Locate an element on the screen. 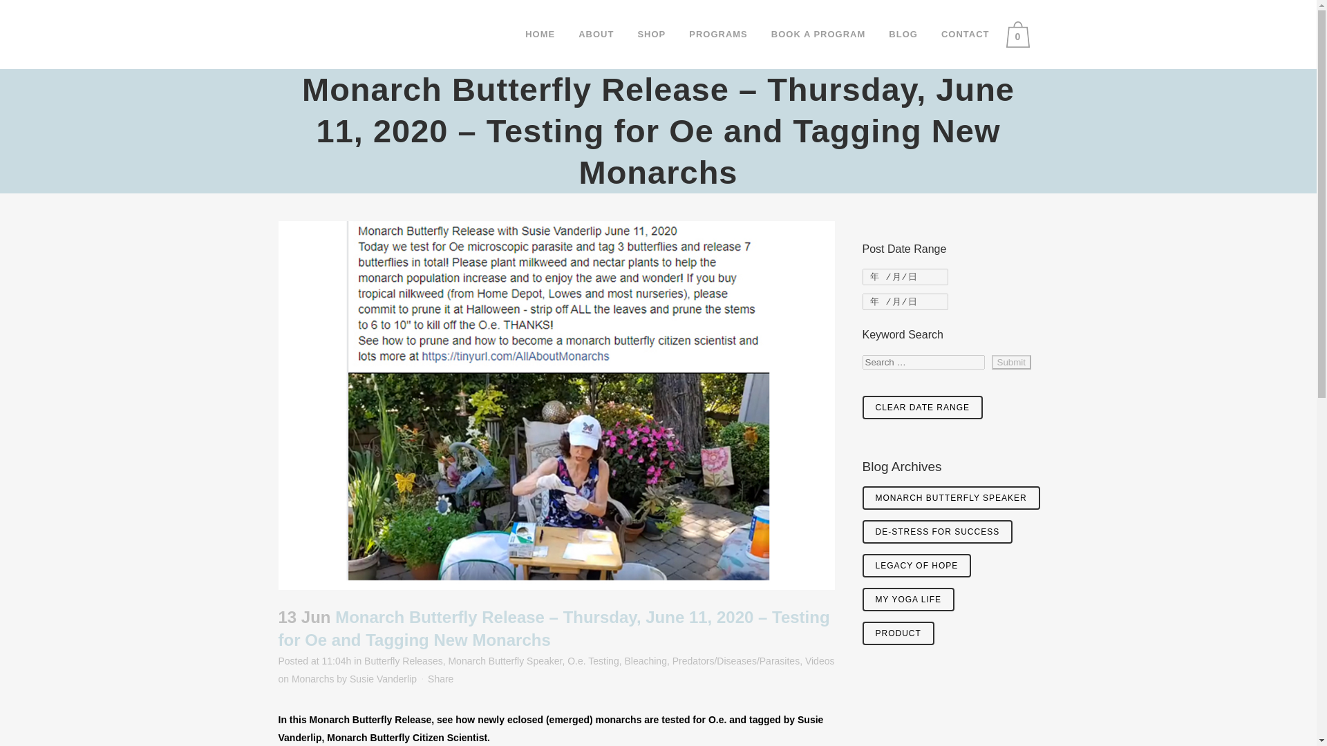  BOOK A PROGRAM is located at coordinates (818, 35).